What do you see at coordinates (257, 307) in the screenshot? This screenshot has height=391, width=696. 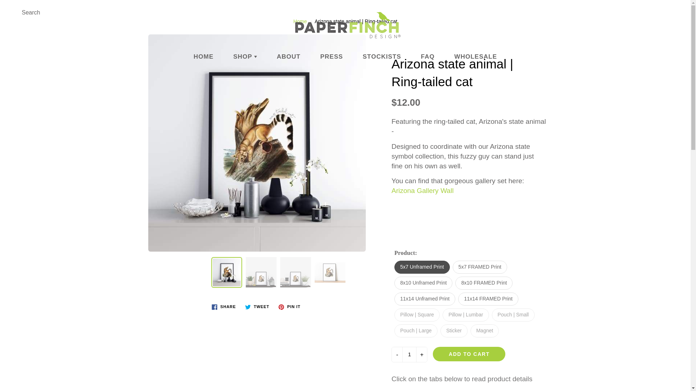 I see `Tweet on Twitter` at bounding box center [257, 307].